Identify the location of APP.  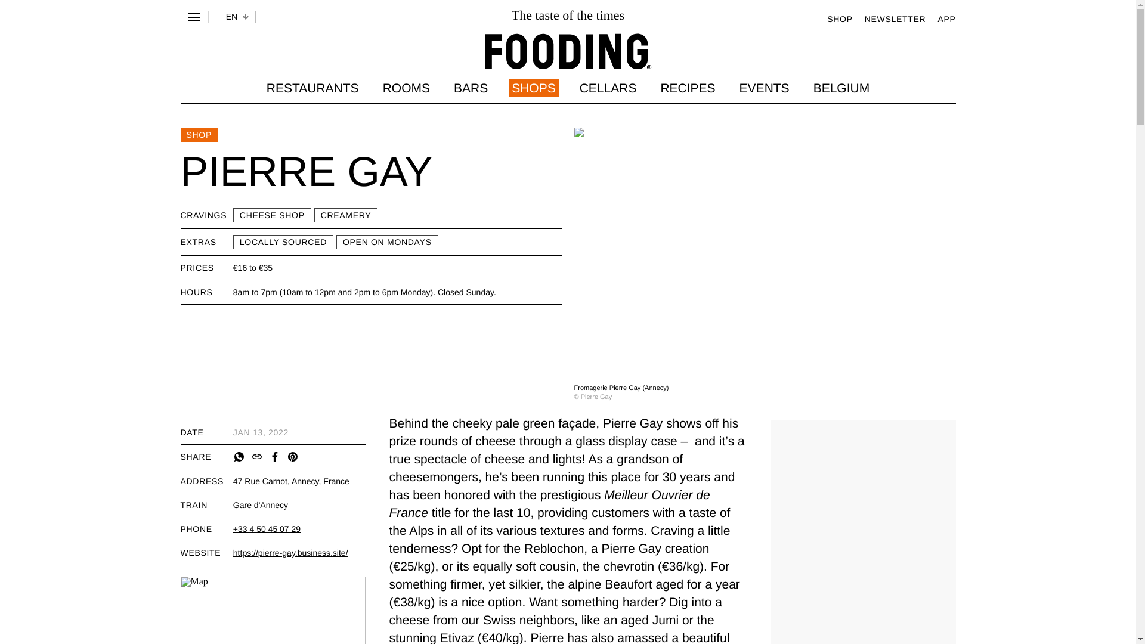
(946, 18).